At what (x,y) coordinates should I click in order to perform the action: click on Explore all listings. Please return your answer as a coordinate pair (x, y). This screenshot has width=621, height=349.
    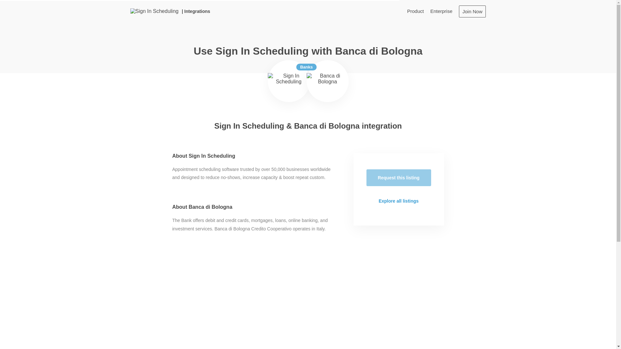
    Looking at the image, I should click on (398, 201).